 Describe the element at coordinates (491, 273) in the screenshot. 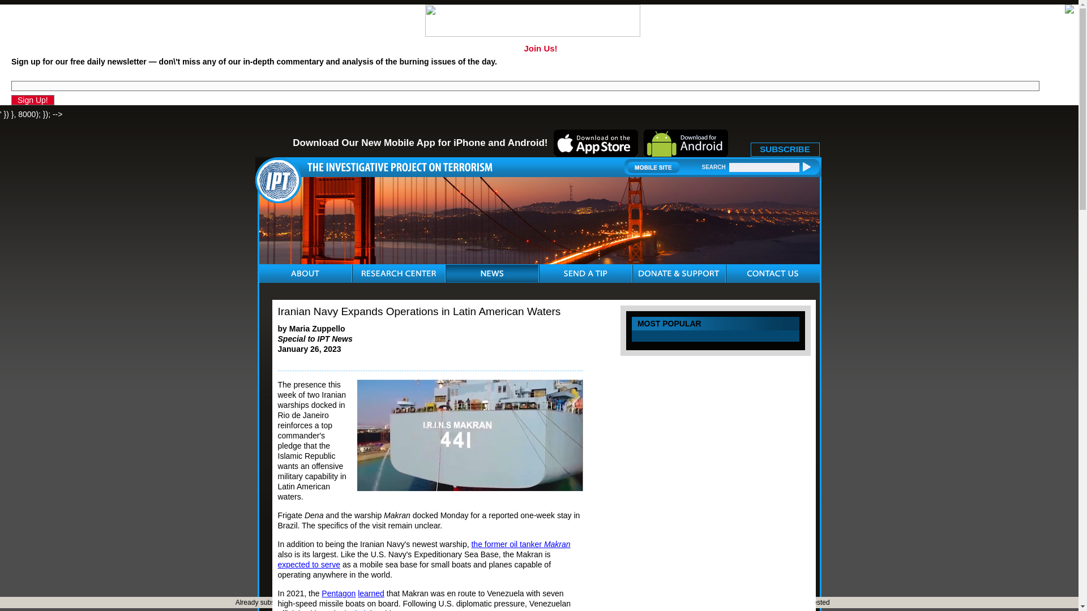

I see `NEWS` at that location.